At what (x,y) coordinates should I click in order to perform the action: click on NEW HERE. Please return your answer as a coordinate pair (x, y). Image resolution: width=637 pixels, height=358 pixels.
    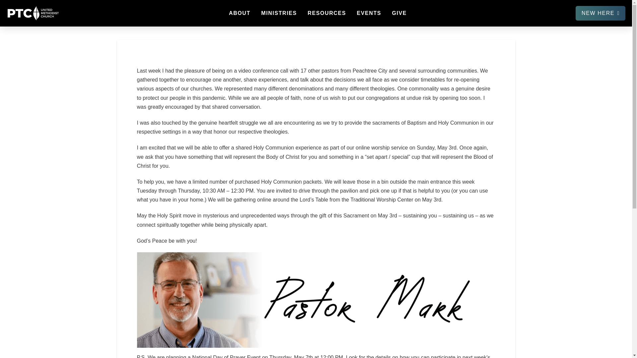
    Looking at the image, I should click on (601, 13).